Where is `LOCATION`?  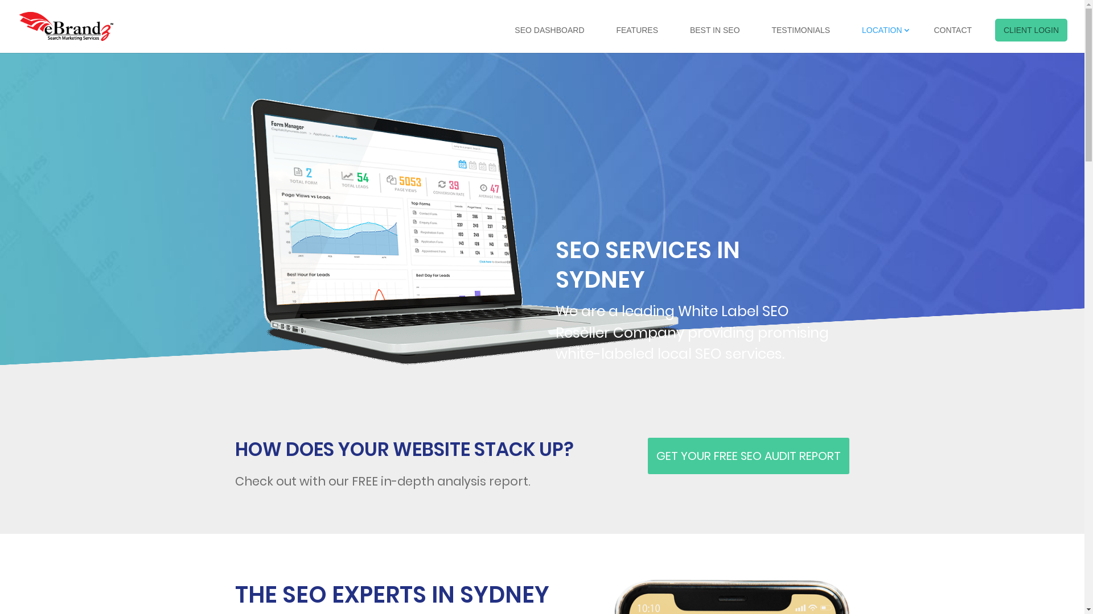
LOCATION is located at coordinates (882, 30).